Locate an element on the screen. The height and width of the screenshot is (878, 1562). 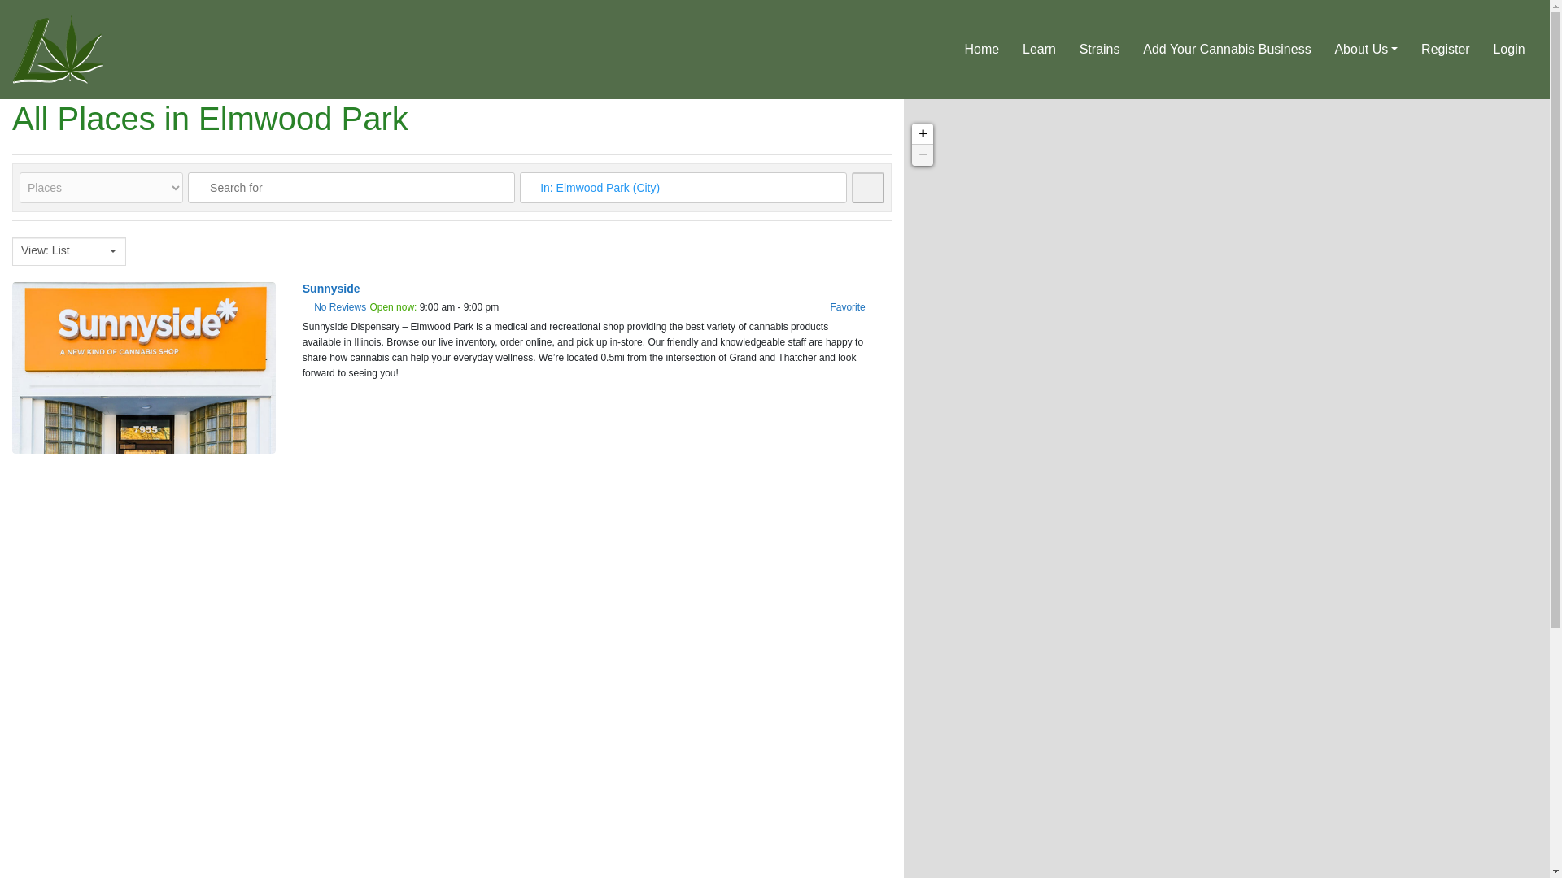
Home is located at coordinates (981, 49).